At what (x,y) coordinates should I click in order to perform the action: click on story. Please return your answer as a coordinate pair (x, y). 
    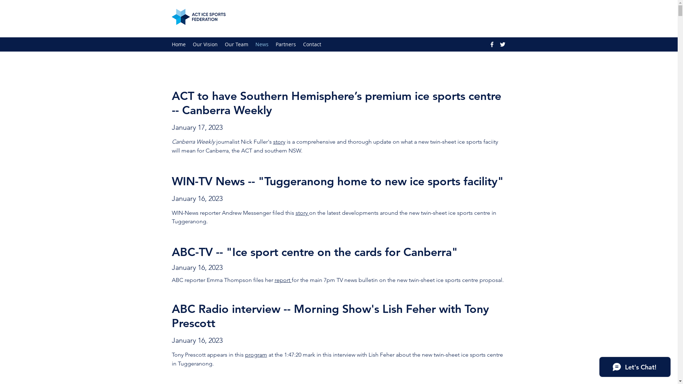
    Looking at the image, I should click on (302, 213).